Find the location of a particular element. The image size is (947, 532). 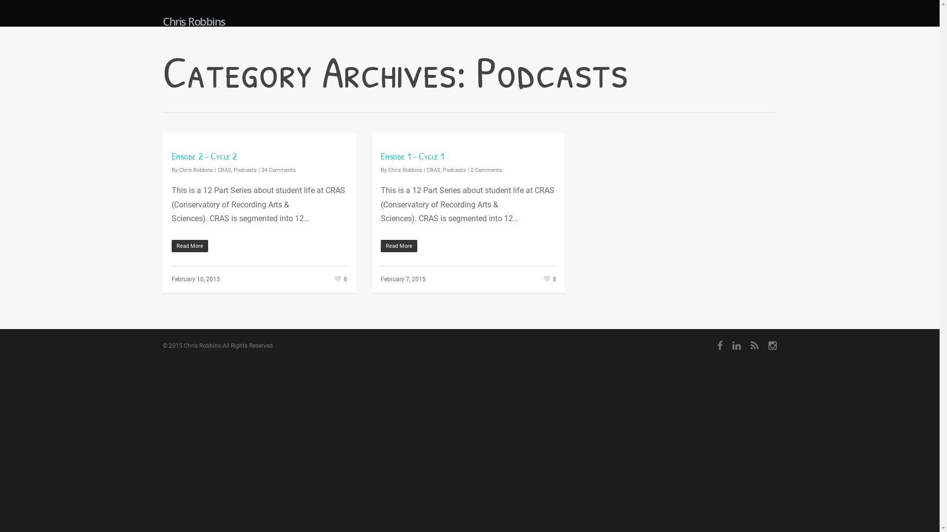

Podcasts is located at coordinates (455, 170).